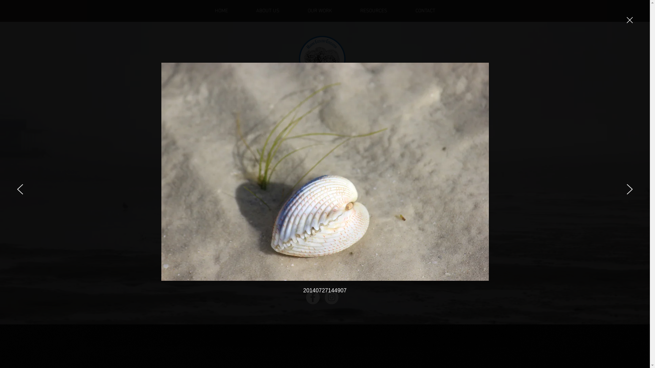 This screenshot has height=368, width=655. Describe the element at coordinates (268, 11) in the screenshot. I see `ABOUT US` at that location.